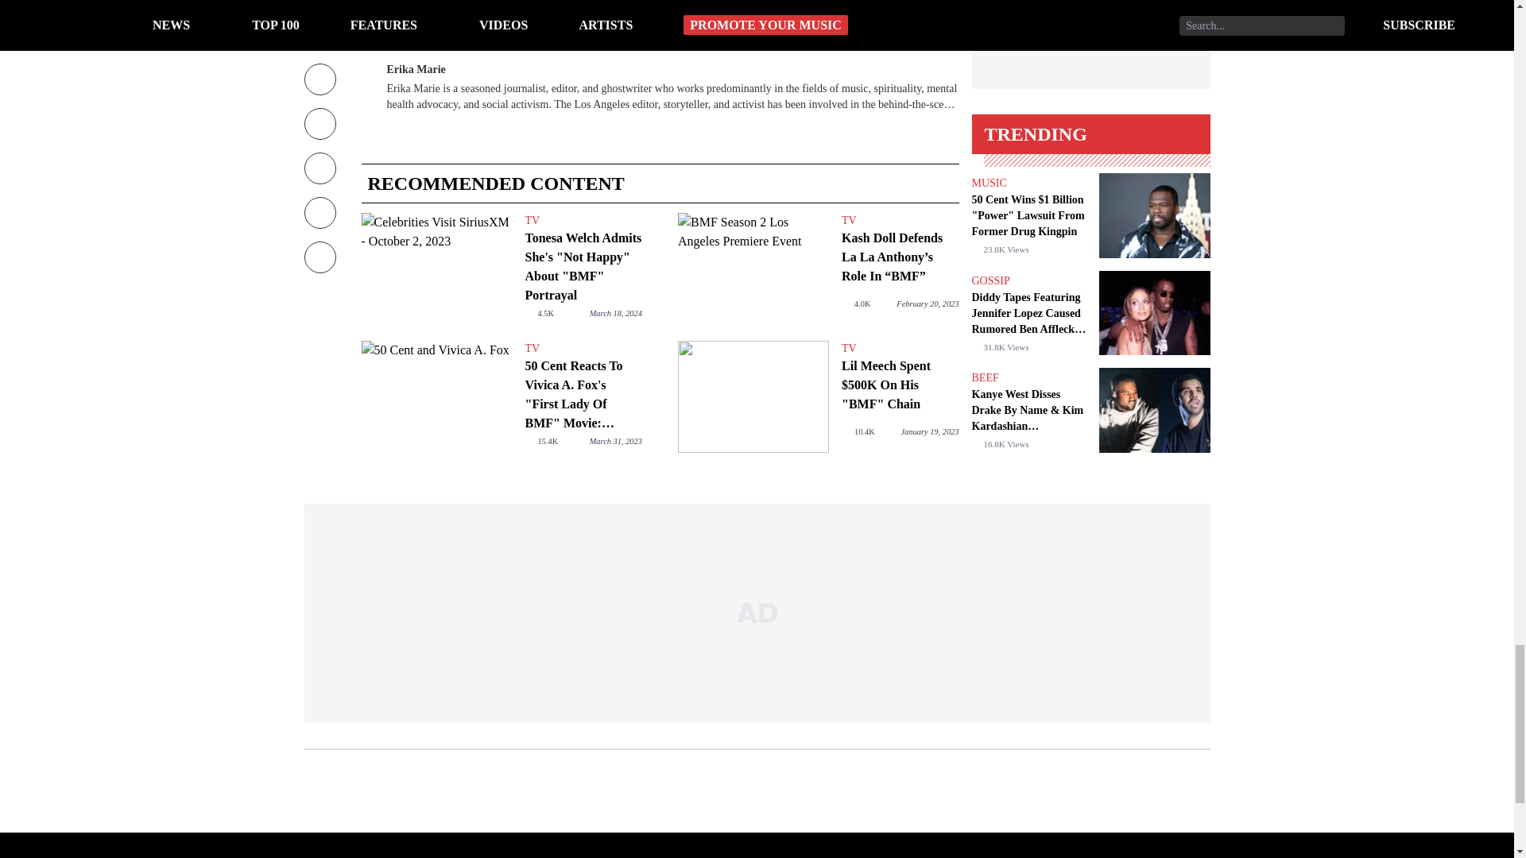 The width and height of the screenshot is (1526, 858). Describe the element at coordinates (413, 5) in the screenshot. I see `BMF` at that location.